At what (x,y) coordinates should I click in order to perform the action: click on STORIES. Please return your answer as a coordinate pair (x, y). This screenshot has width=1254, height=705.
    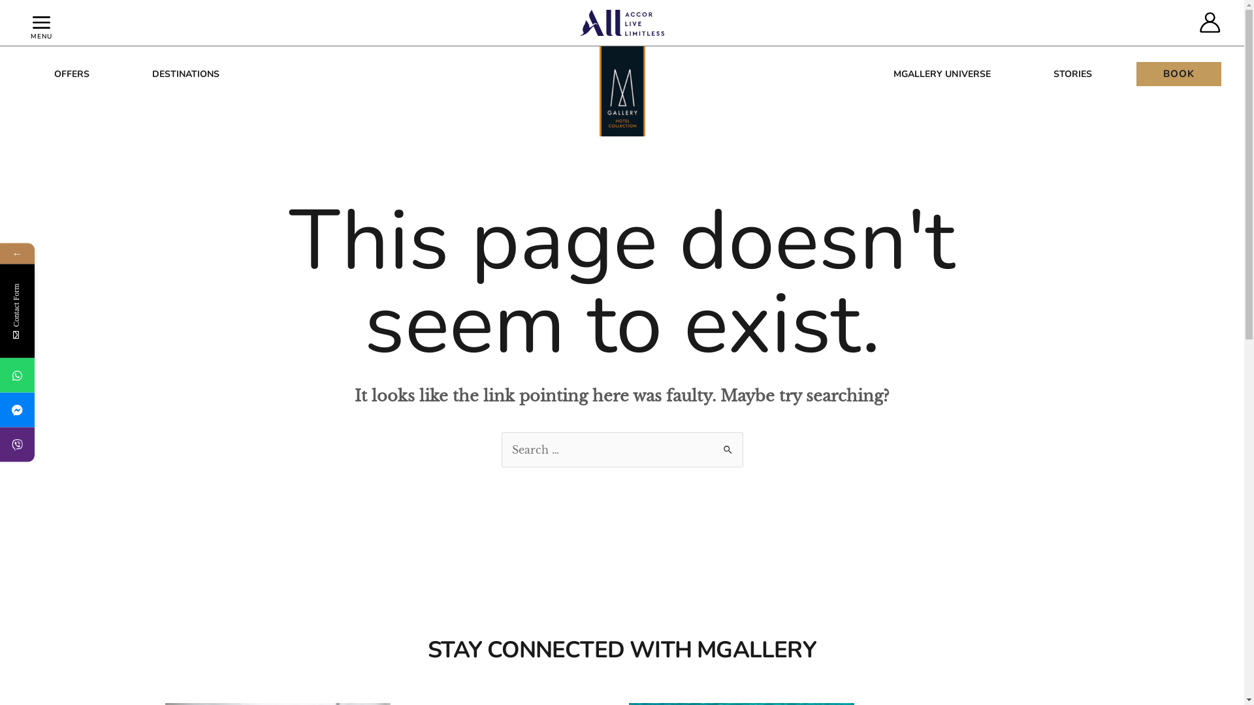
    Looking at the image, I should click on (1072, 74).